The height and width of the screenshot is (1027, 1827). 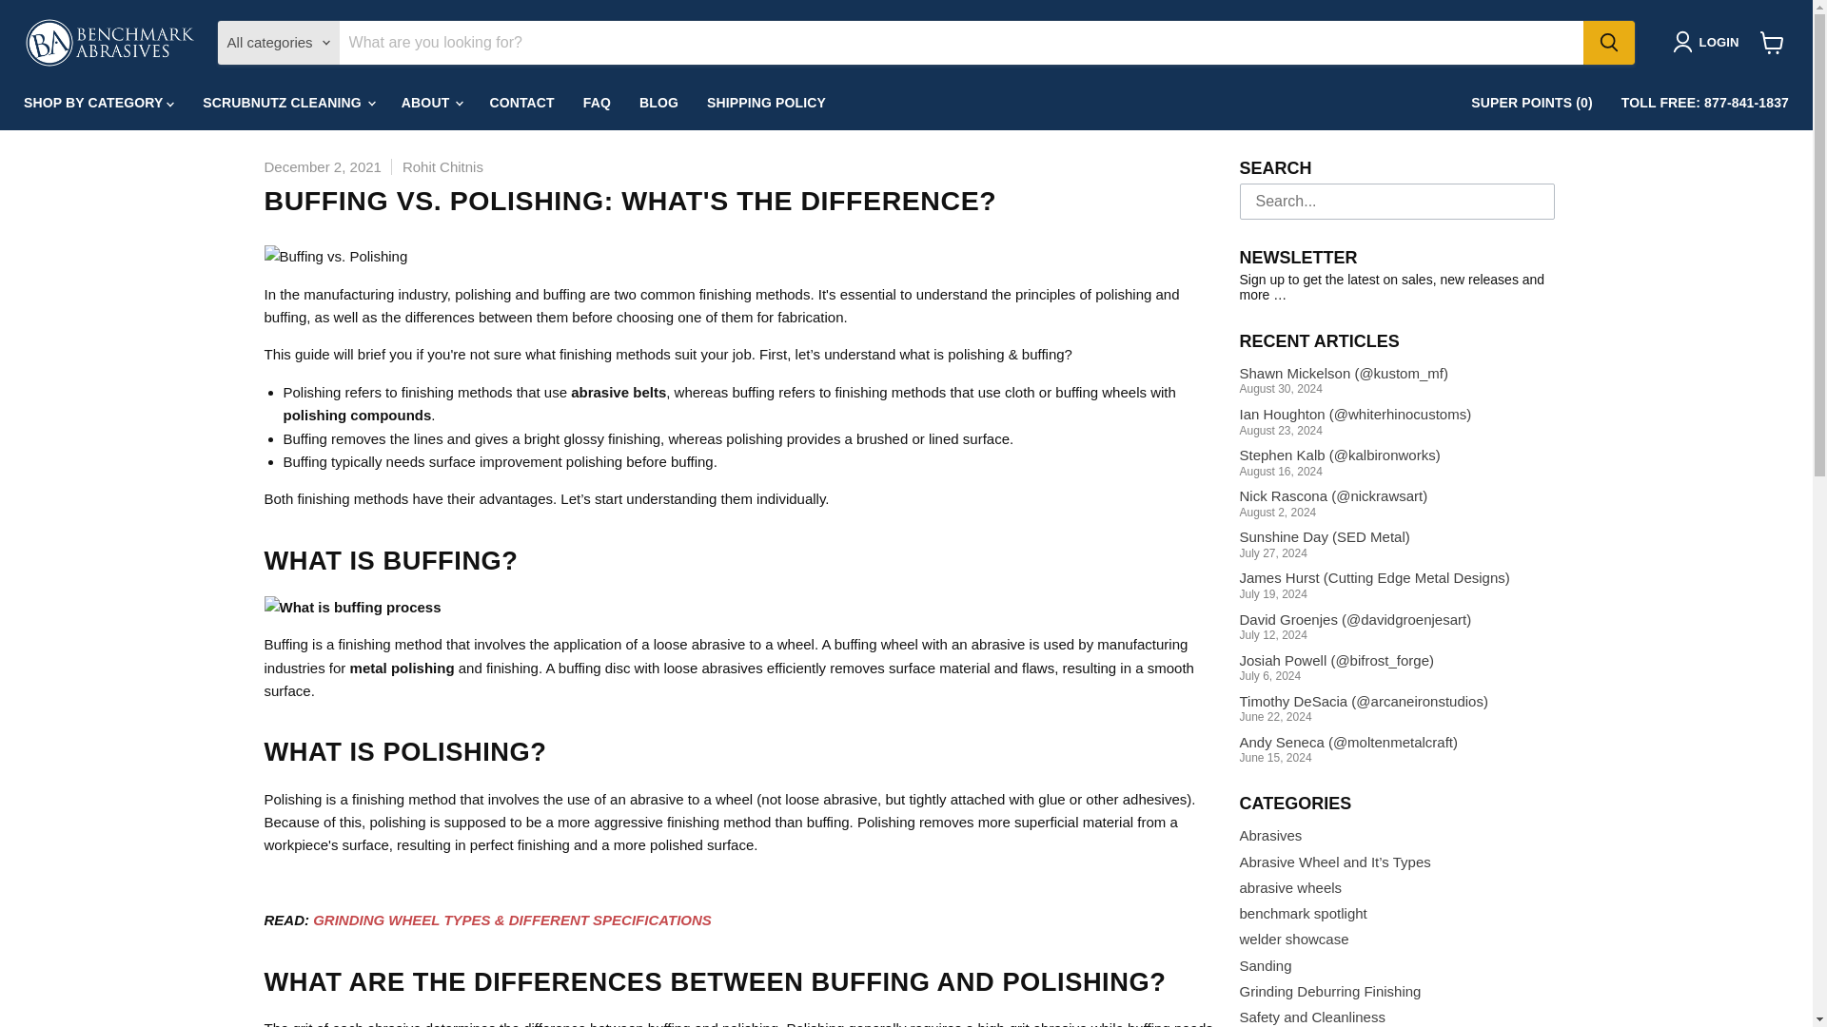 What do you see at coordinates (1311, 1016) in the screenshot?
I see `Safety and Cleanliness` at bounding box center [1311, 1016].